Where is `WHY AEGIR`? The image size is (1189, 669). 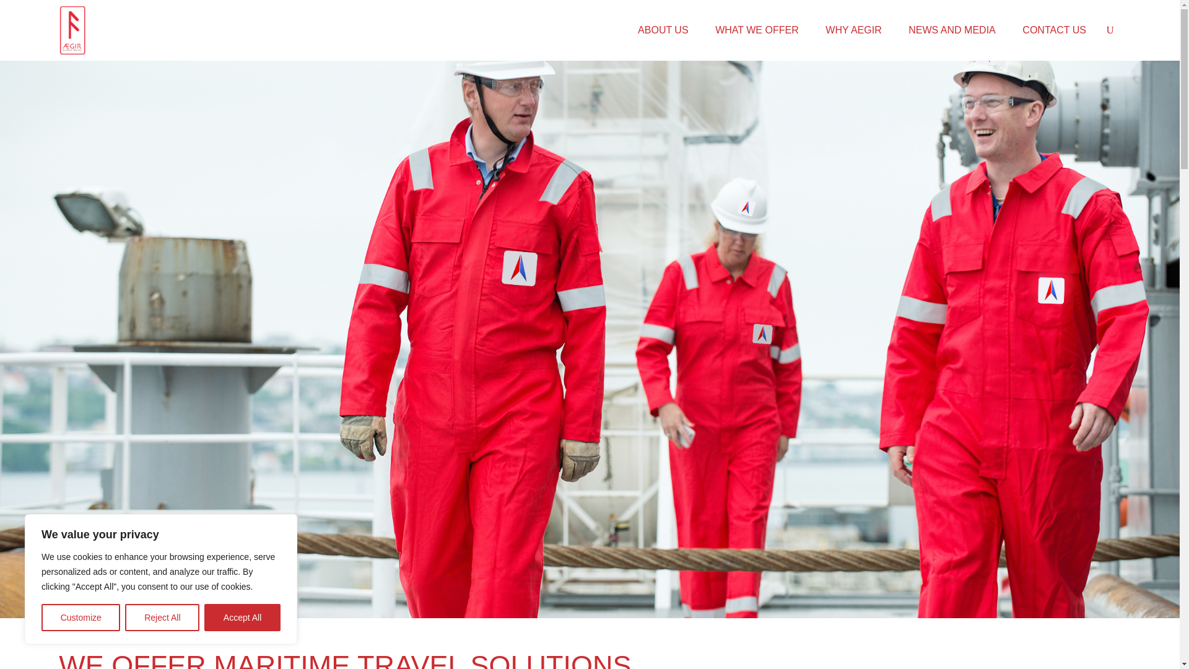
WHY AEGIR is located at coordinates (853, 30).